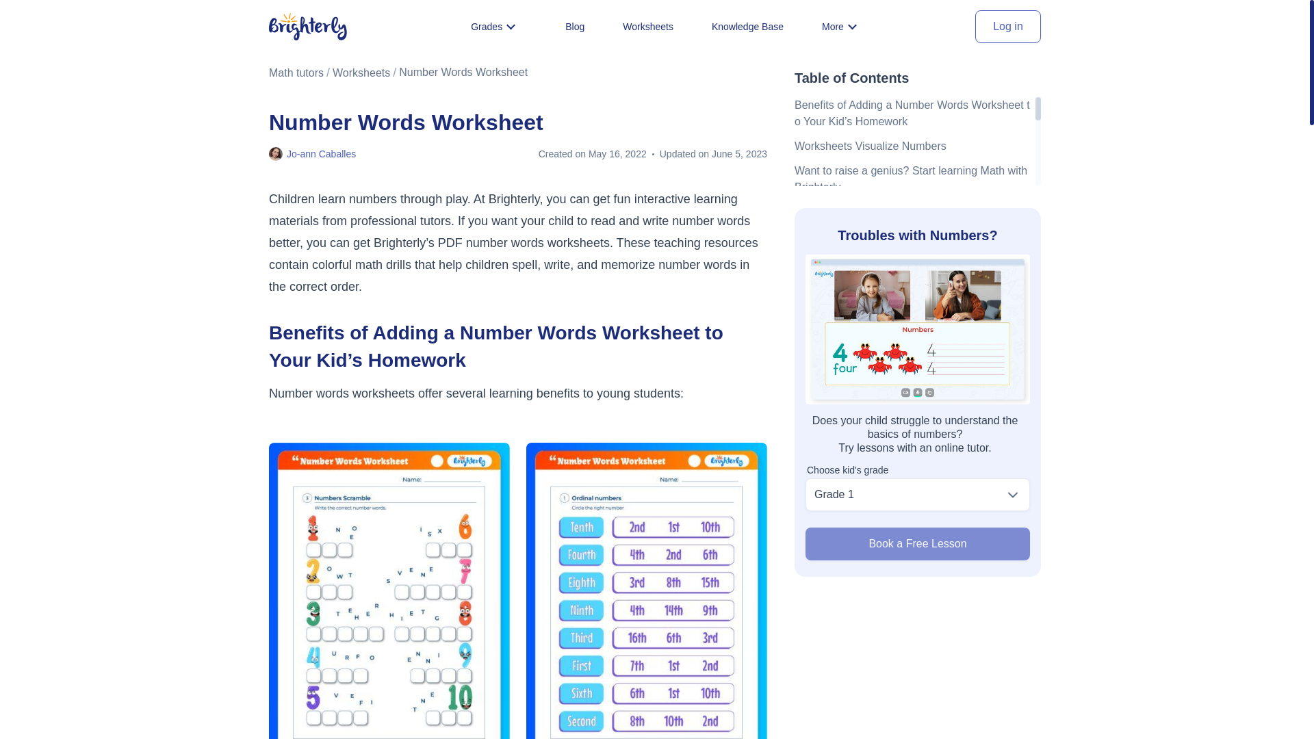 The width and height of the screenshot is (1314, 739). What do you see at coordinates (296, 73) in the screenshot?
I see `Math tutors` at bounding box center [296, 73].